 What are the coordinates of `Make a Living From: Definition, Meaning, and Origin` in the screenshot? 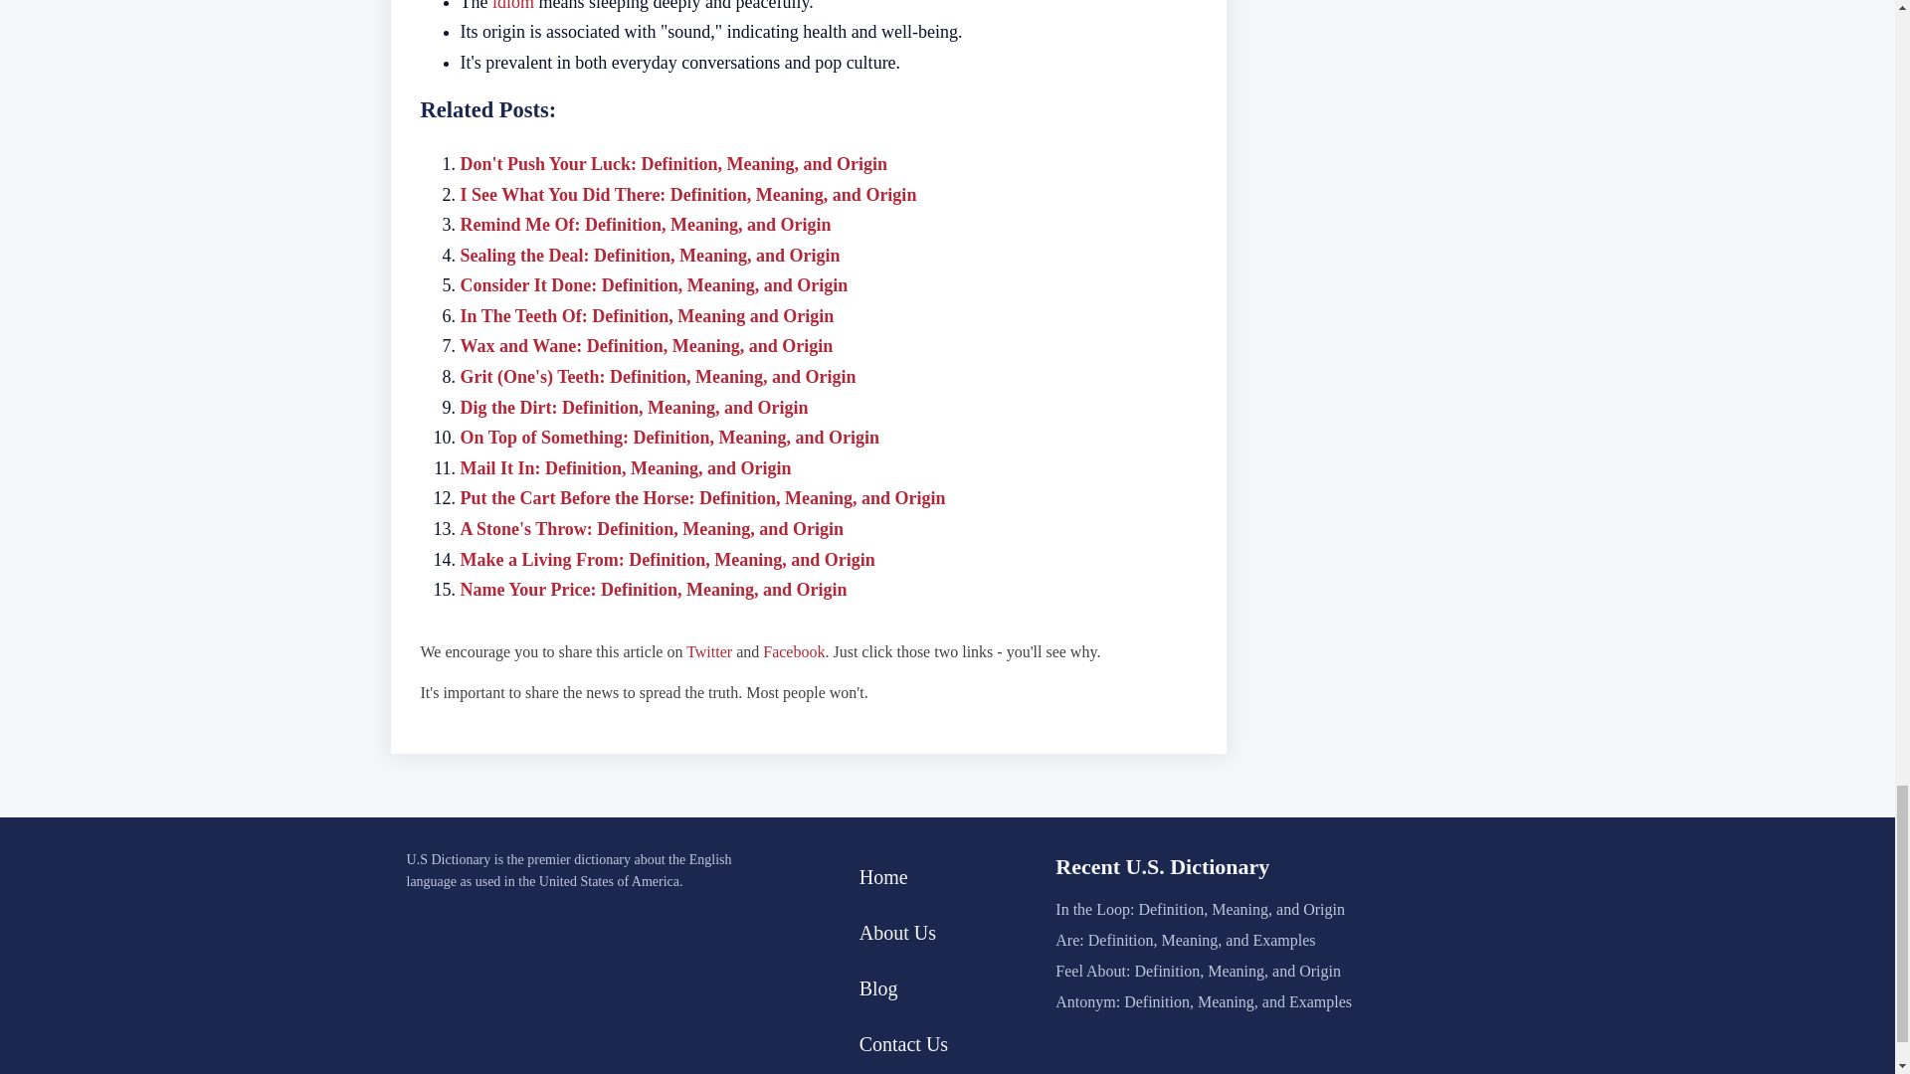 It's located at (667, 559).